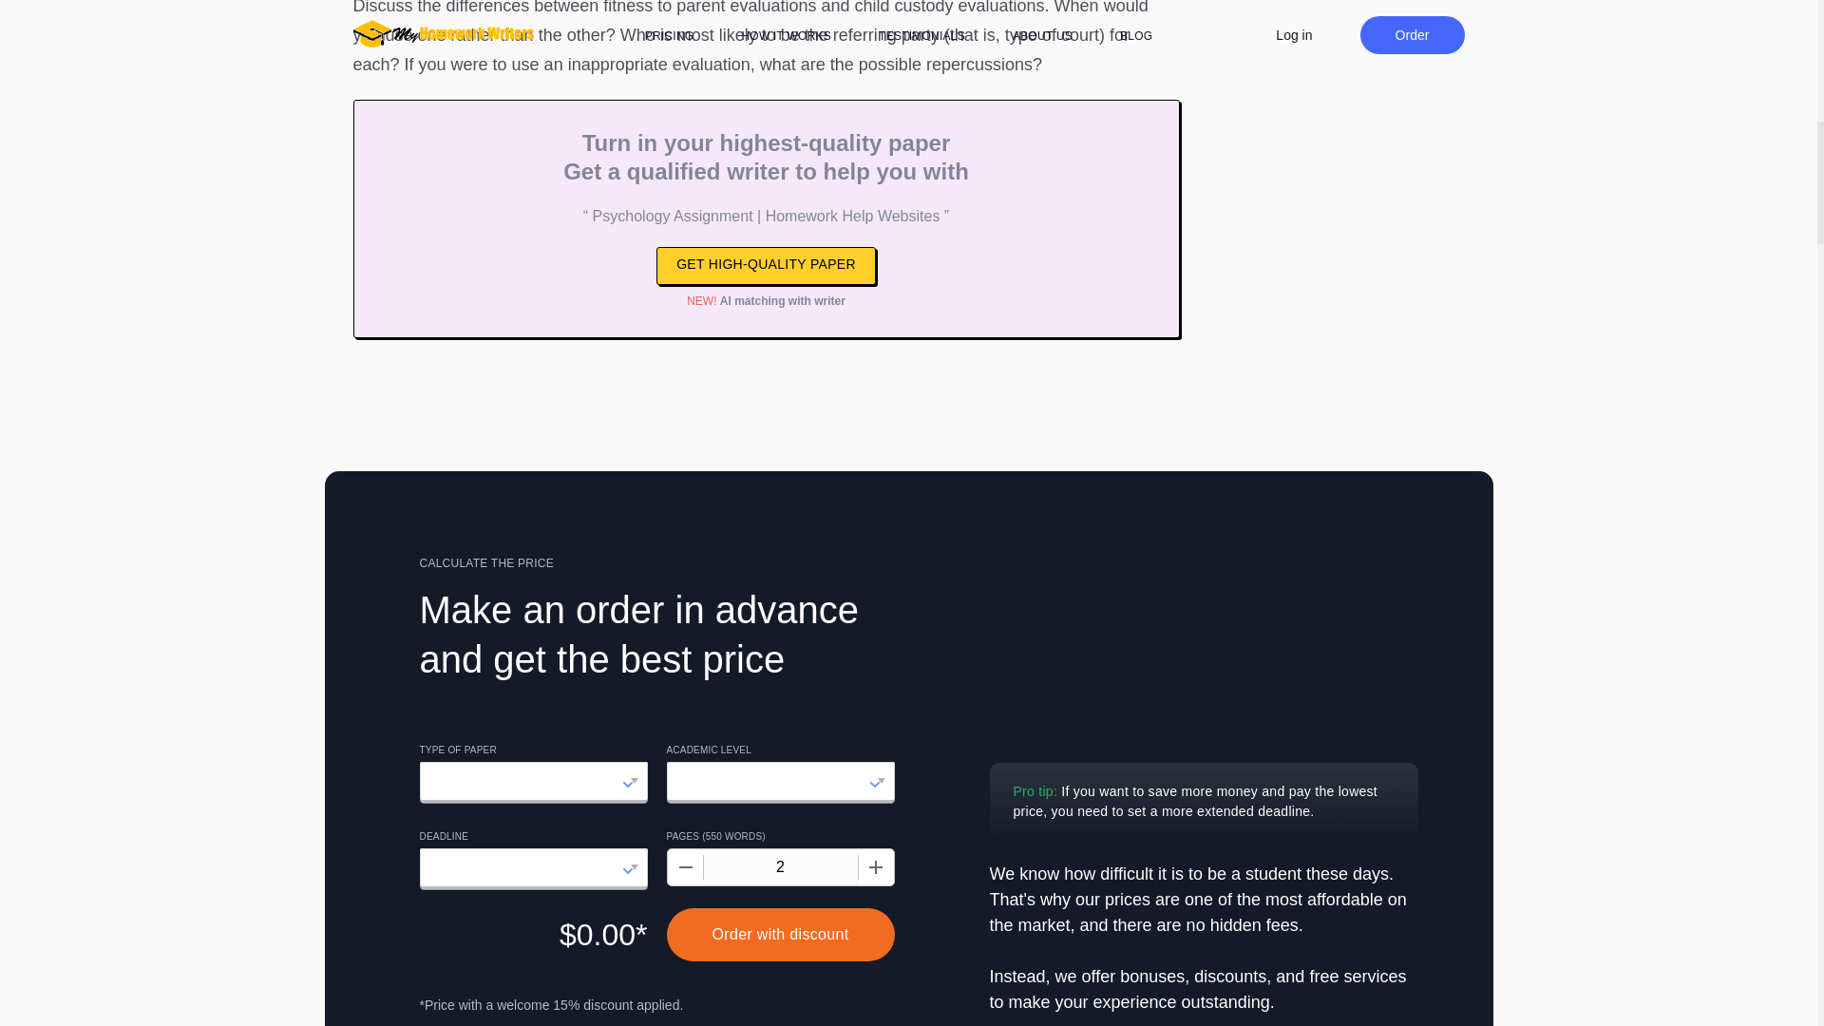  Describe the element at coordinates (779, 867) in the screenshot. I see `2` at that location.